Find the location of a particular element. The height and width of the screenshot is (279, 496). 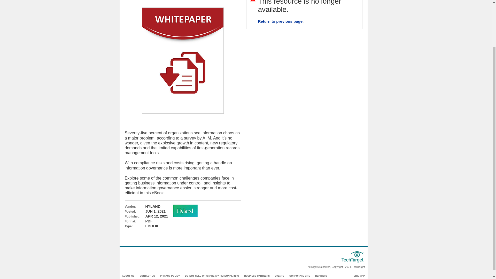

CORPORATE SITE is located at coordinates (300, 276).